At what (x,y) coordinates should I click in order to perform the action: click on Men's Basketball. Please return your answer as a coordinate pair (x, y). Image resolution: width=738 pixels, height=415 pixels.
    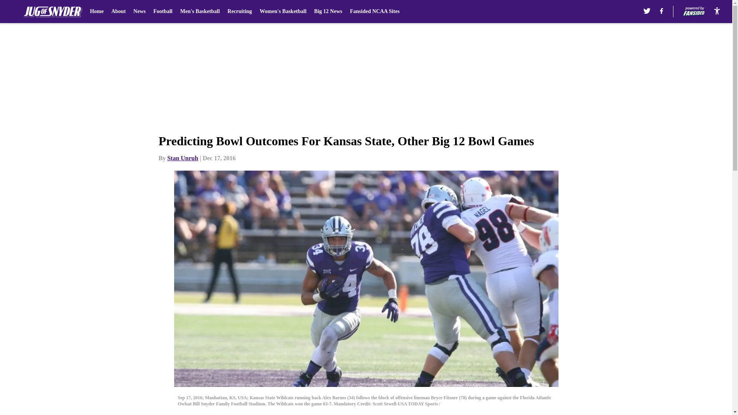
    Looking at the image, I should click on (200, 12).